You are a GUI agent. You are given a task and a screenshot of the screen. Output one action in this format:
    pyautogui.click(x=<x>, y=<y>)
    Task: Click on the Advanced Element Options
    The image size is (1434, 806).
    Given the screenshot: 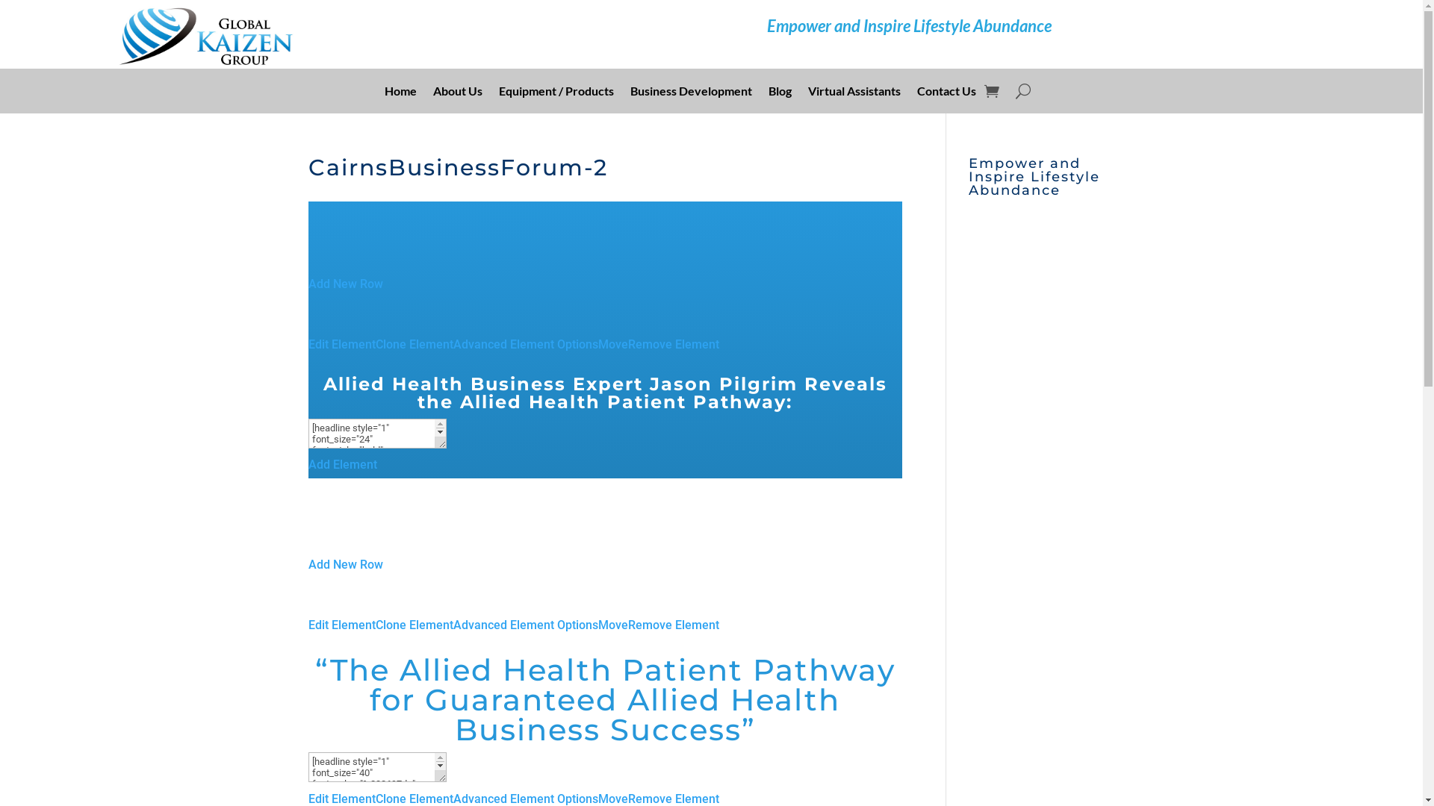 What is the action you would take?
    pyautogui.click(x=525, y=625)
    